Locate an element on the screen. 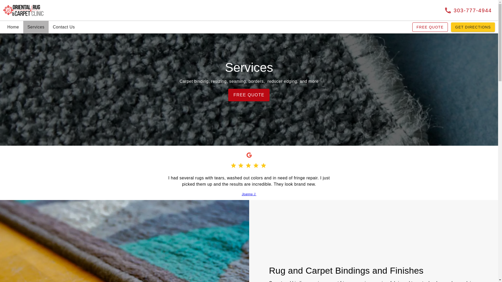 This screenshot has height=282, width=502. Contact Us is located at coordinates (64, 27).